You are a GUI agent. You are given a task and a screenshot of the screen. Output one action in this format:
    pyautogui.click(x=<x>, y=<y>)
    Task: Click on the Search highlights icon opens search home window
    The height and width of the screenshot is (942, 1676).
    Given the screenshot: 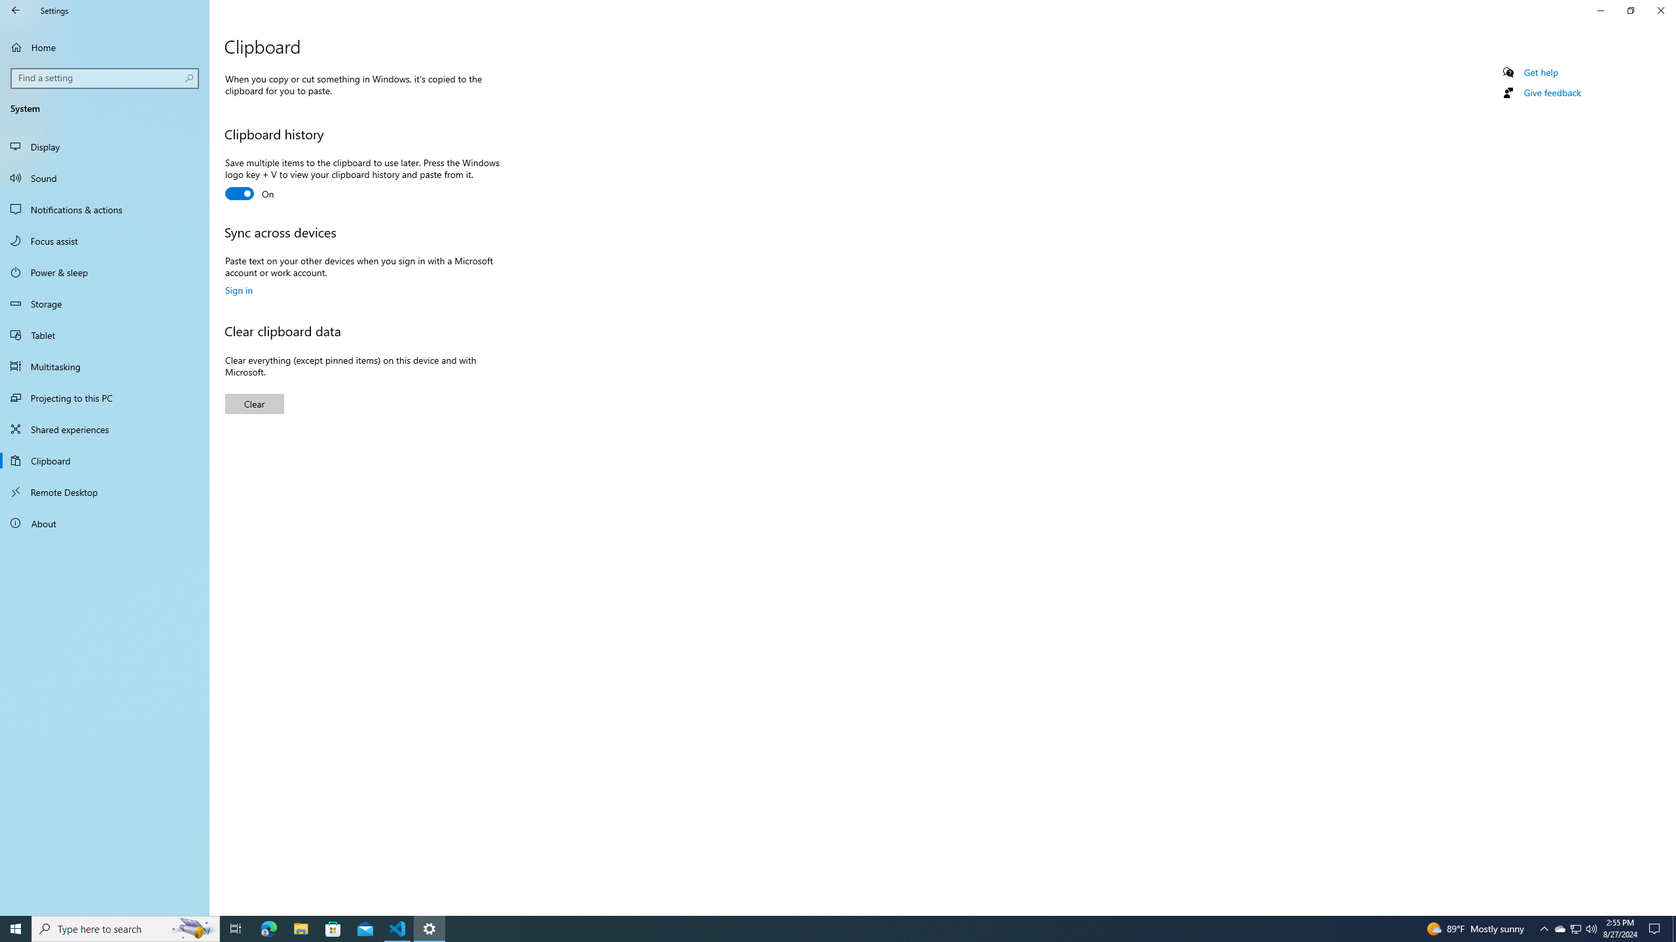 What is the action you would take?
    pyautogui.click(x=194, y=929)
    